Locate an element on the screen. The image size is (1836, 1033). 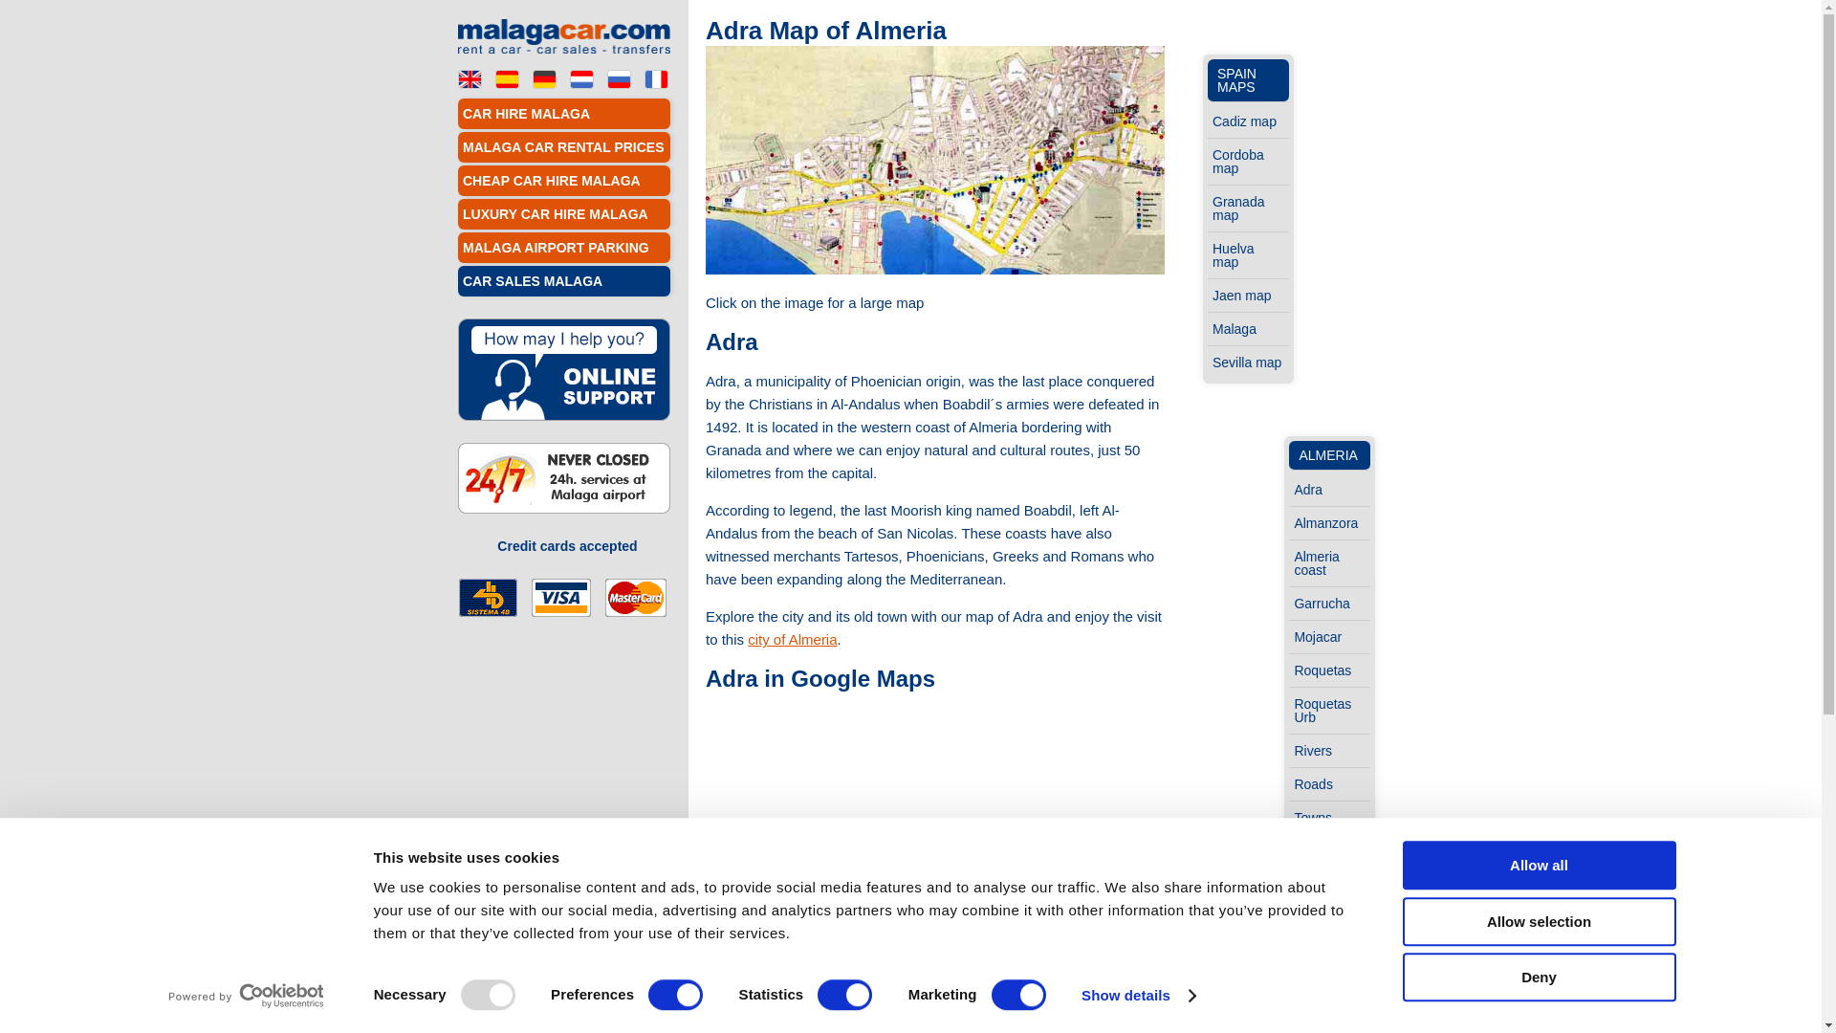
Car hire Malaga is located at coordinates (469, 77).